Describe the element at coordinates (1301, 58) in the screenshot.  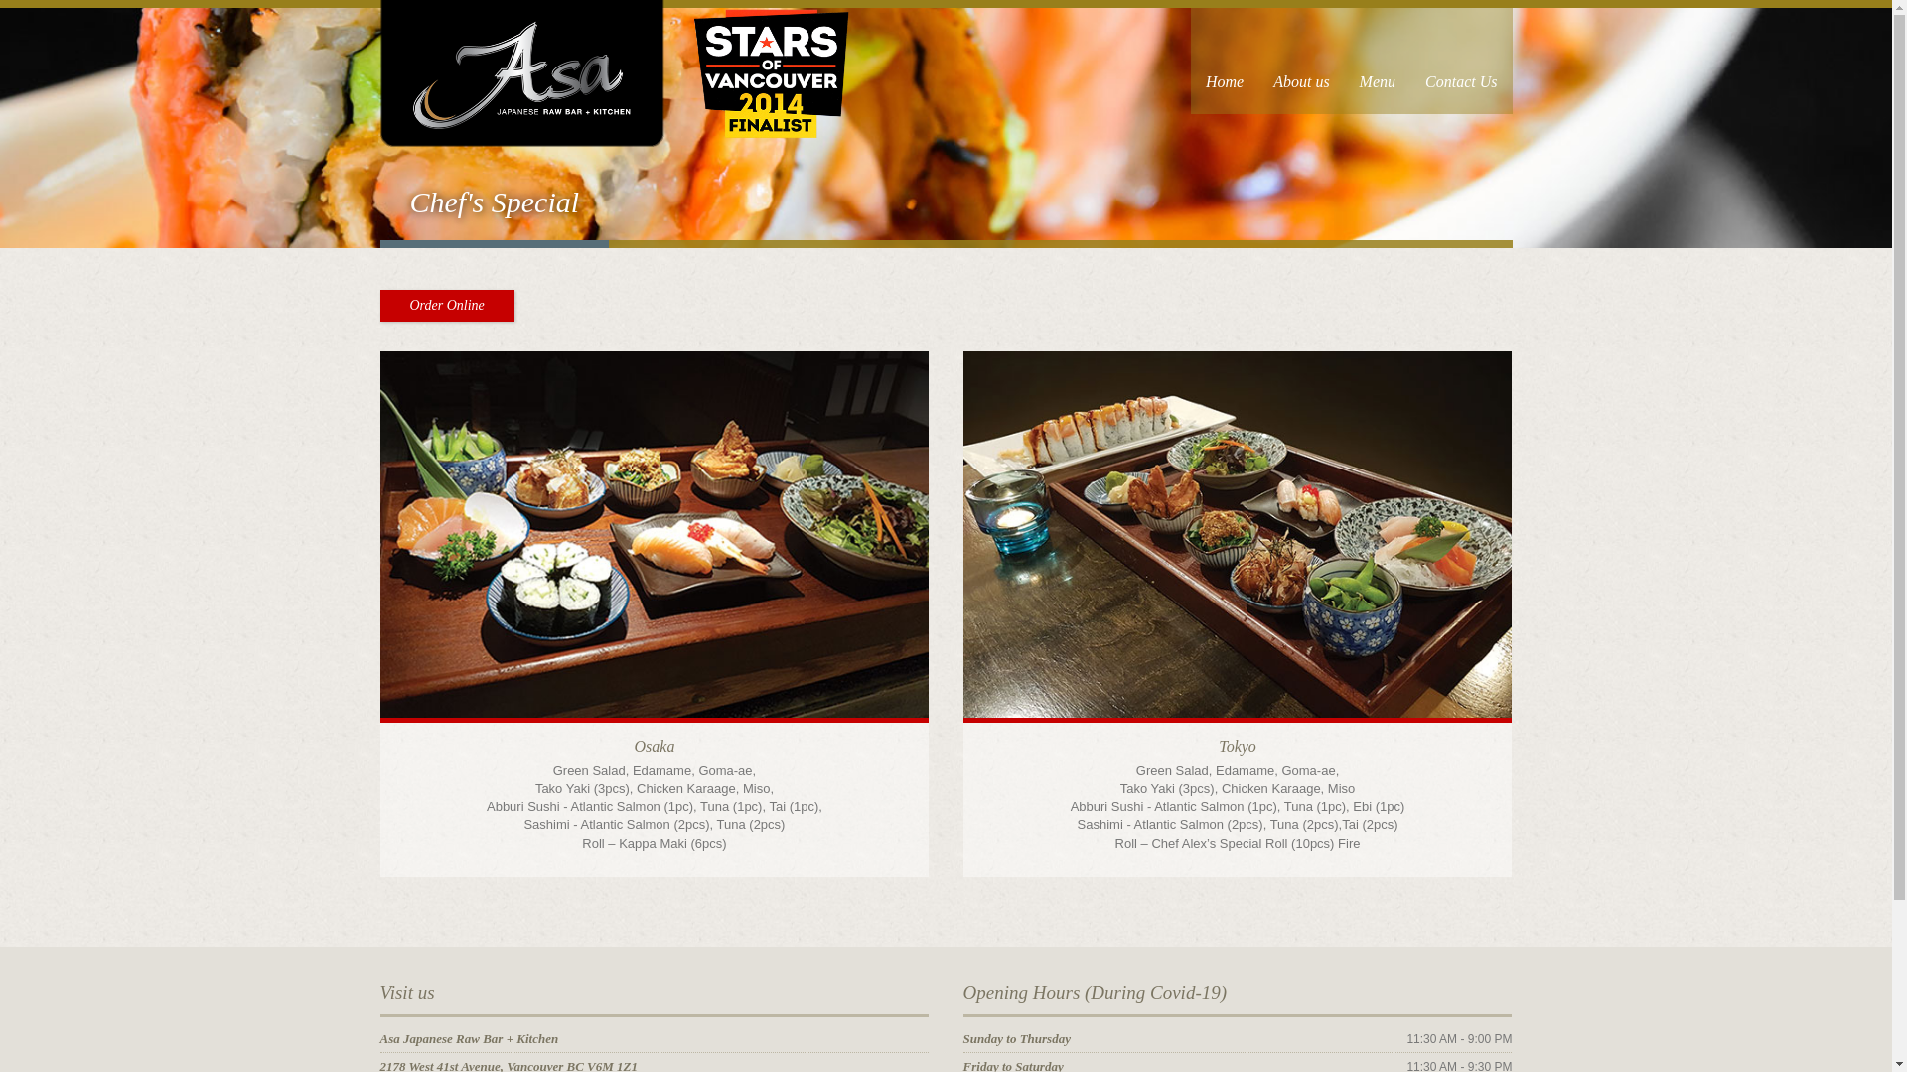
I see `About us` at that location.